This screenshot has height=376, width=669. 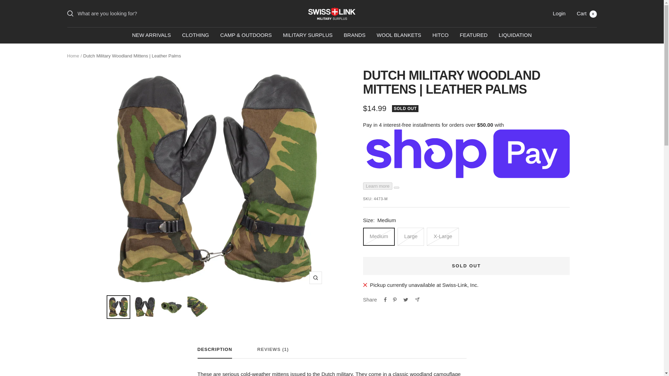 I want to click on WOOL BLANKETS, so click(x=399, y=35).